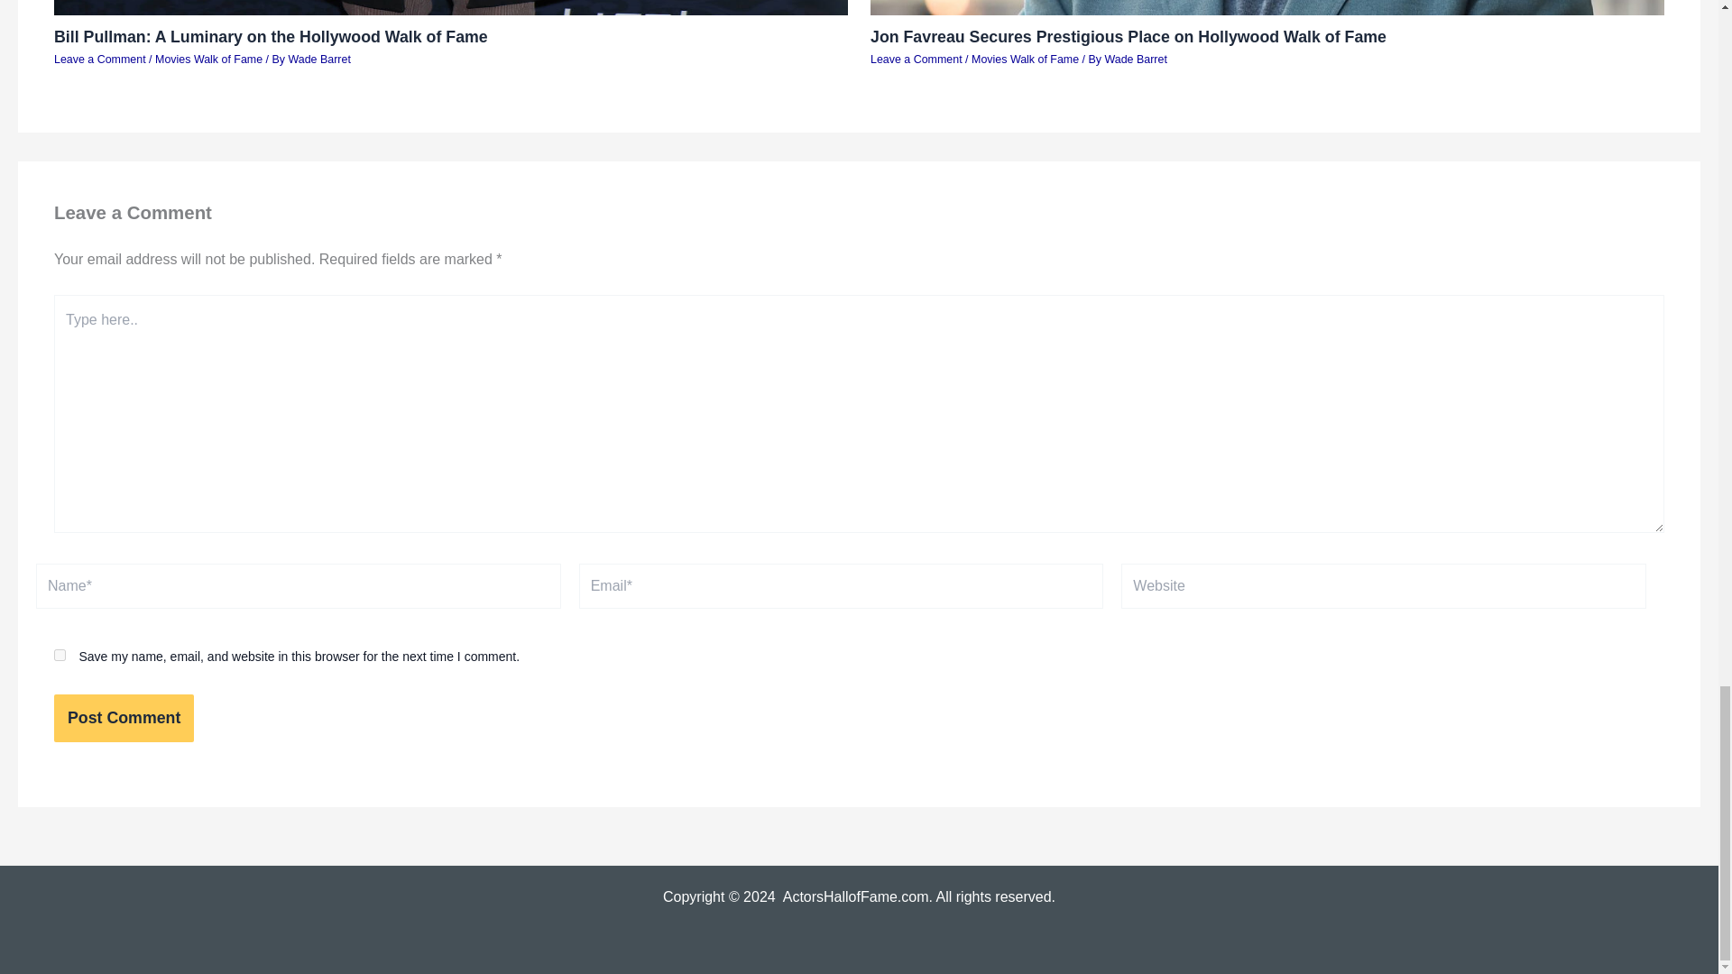 Image resolution: width=1732 pixels, height=974 pixels. I want to click on Wade Barret, so click(318, 60).